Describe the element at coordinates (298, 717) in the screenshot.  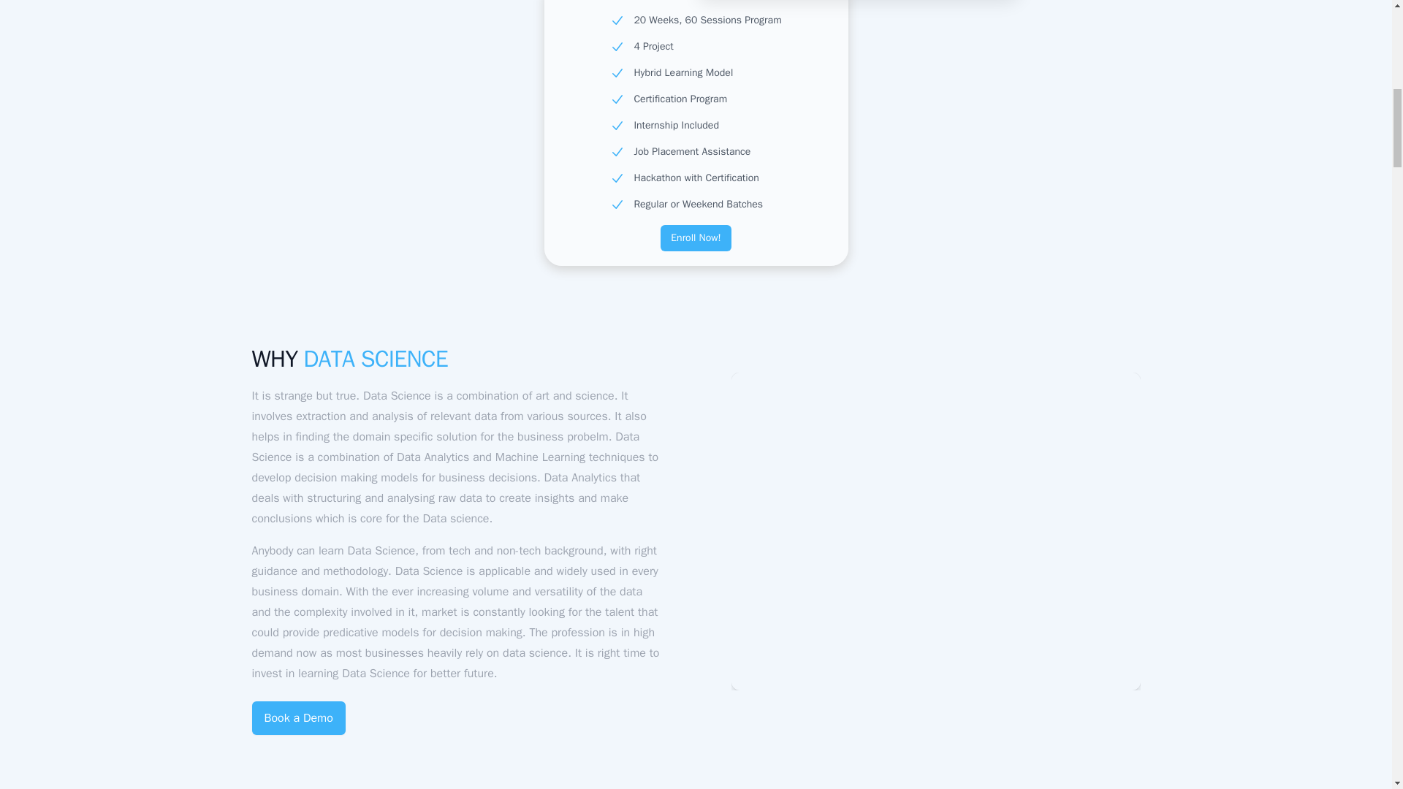
I see `Book a Demo` at that location.